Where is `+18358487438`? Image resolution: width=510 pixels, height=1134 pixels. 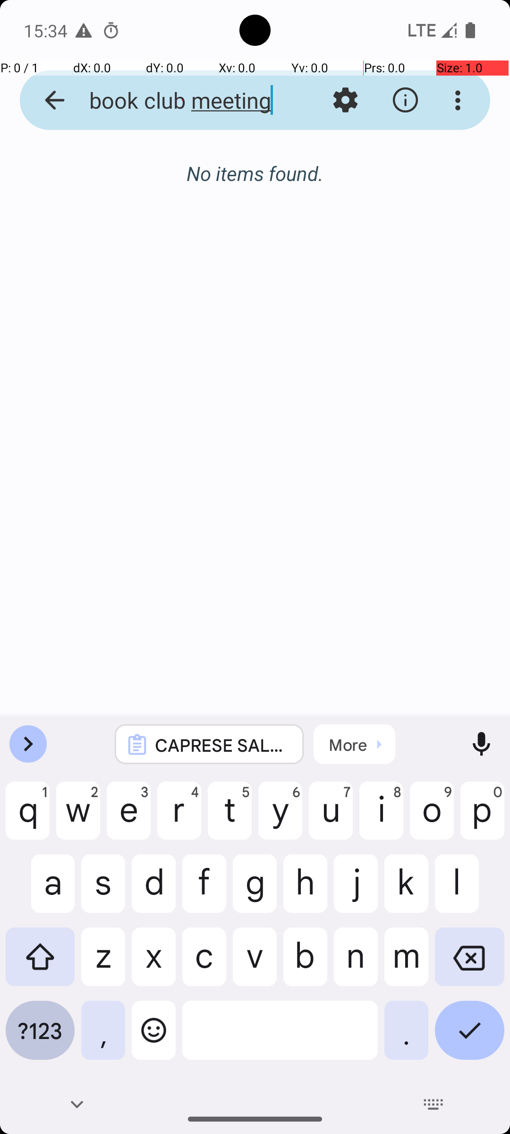 +18358487438 is located at coordinates (295, 176).